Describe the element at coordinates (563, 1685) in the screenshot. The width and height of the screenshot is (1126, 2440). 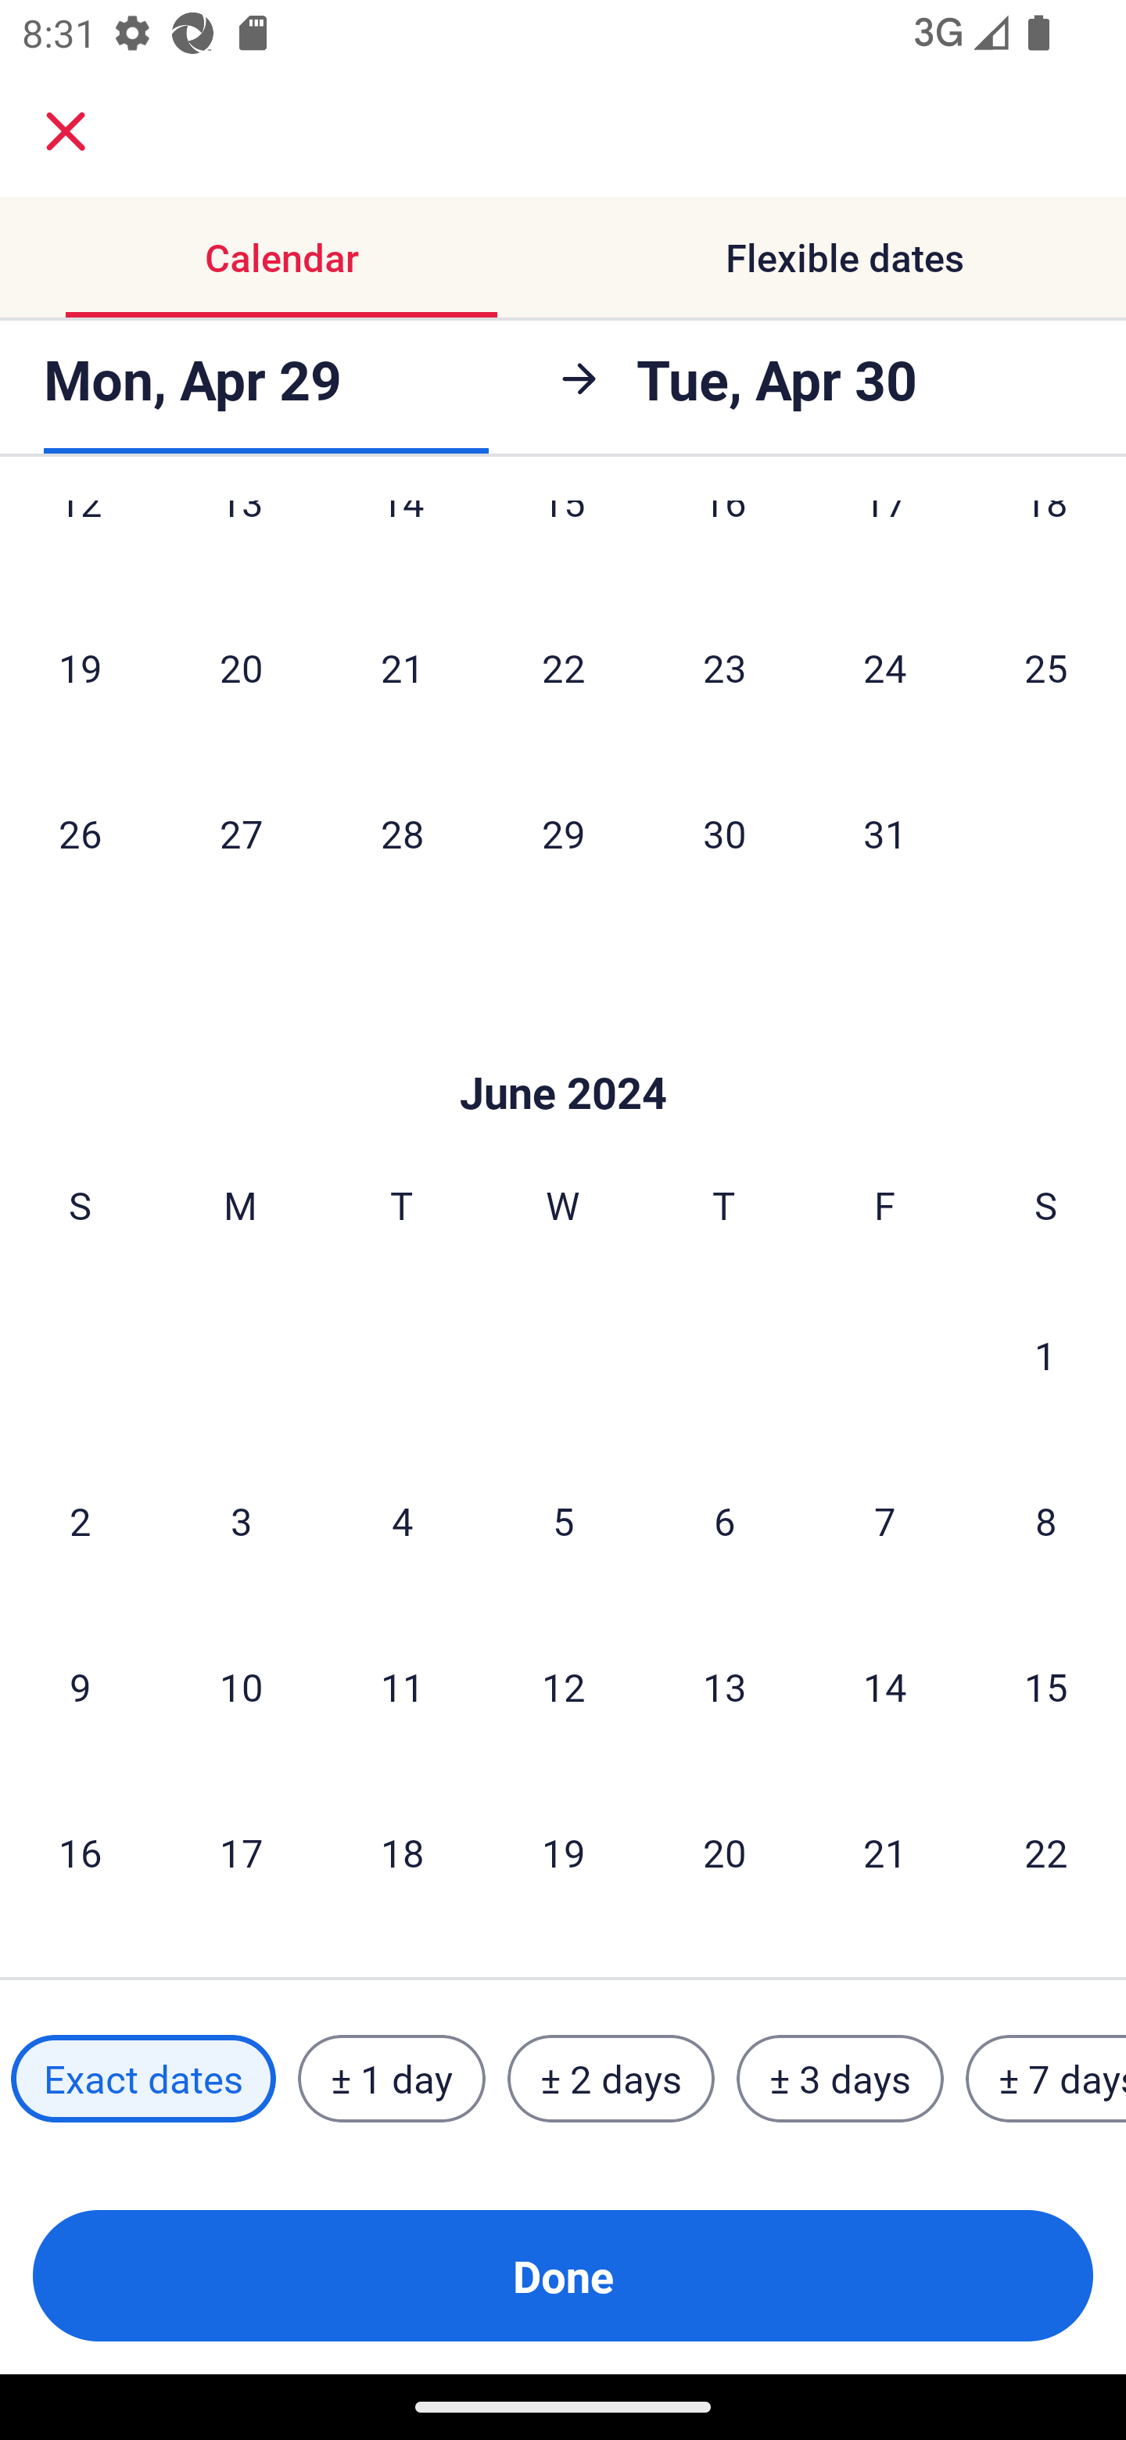
I see `12 Wednesday, June 12, 2024` at that location.